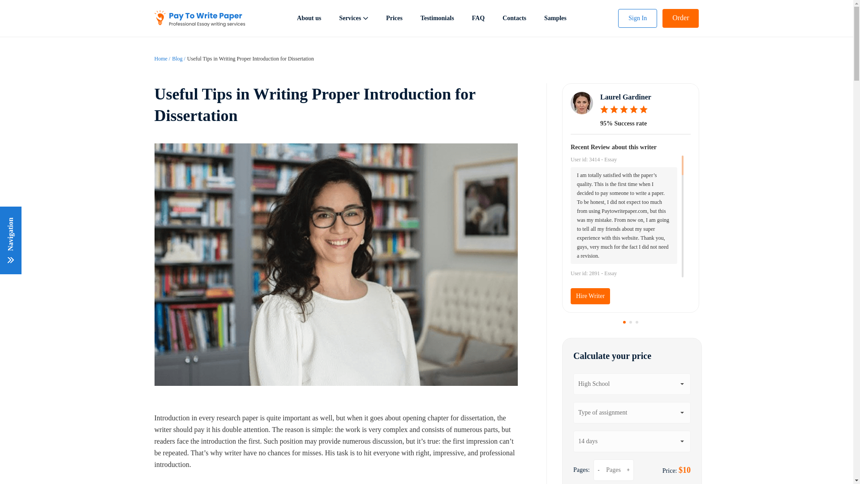 The image size is (860, 484). What do you see at coordinates (309, 18) in the screenshot?
I see `About us` at bounding box center [309, 18].